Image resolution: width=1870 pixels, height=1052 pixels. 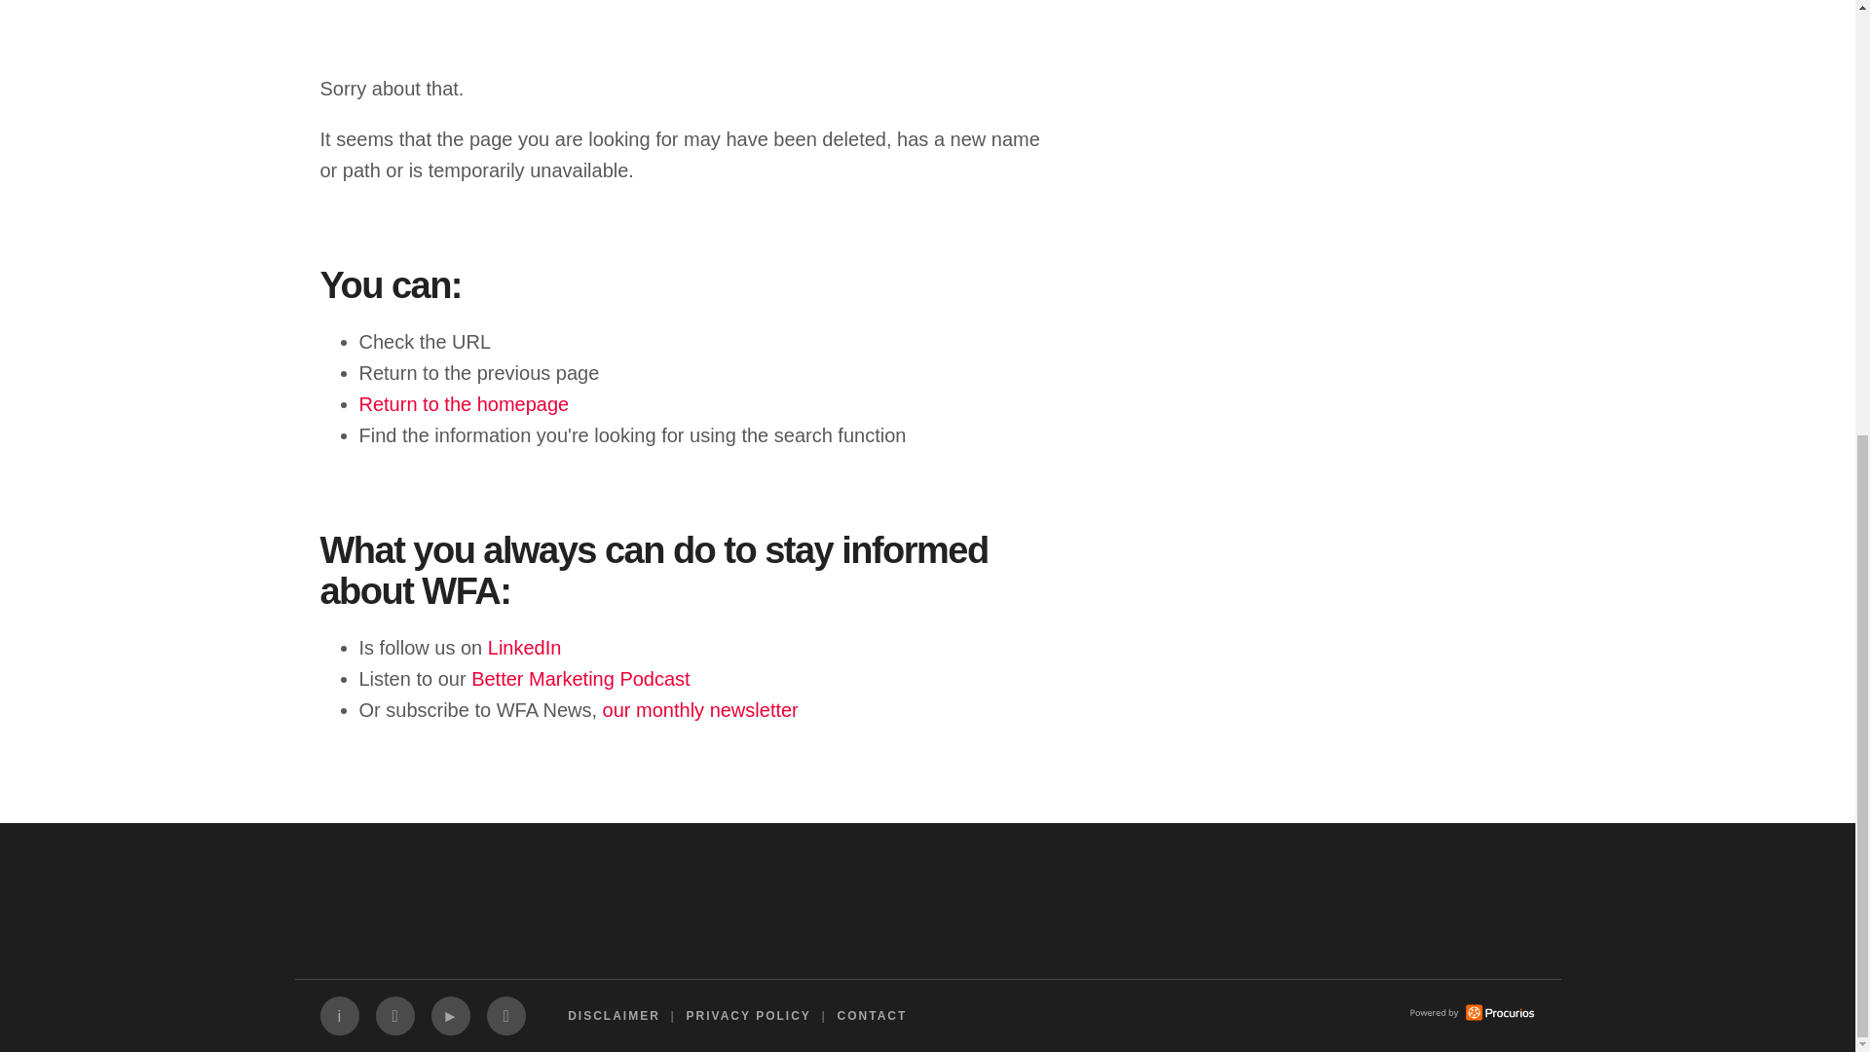 What do you see at coordinates (449, 1015) in the screenshot?
I see `View our Youtube page` at bounding box center [449, 1015].